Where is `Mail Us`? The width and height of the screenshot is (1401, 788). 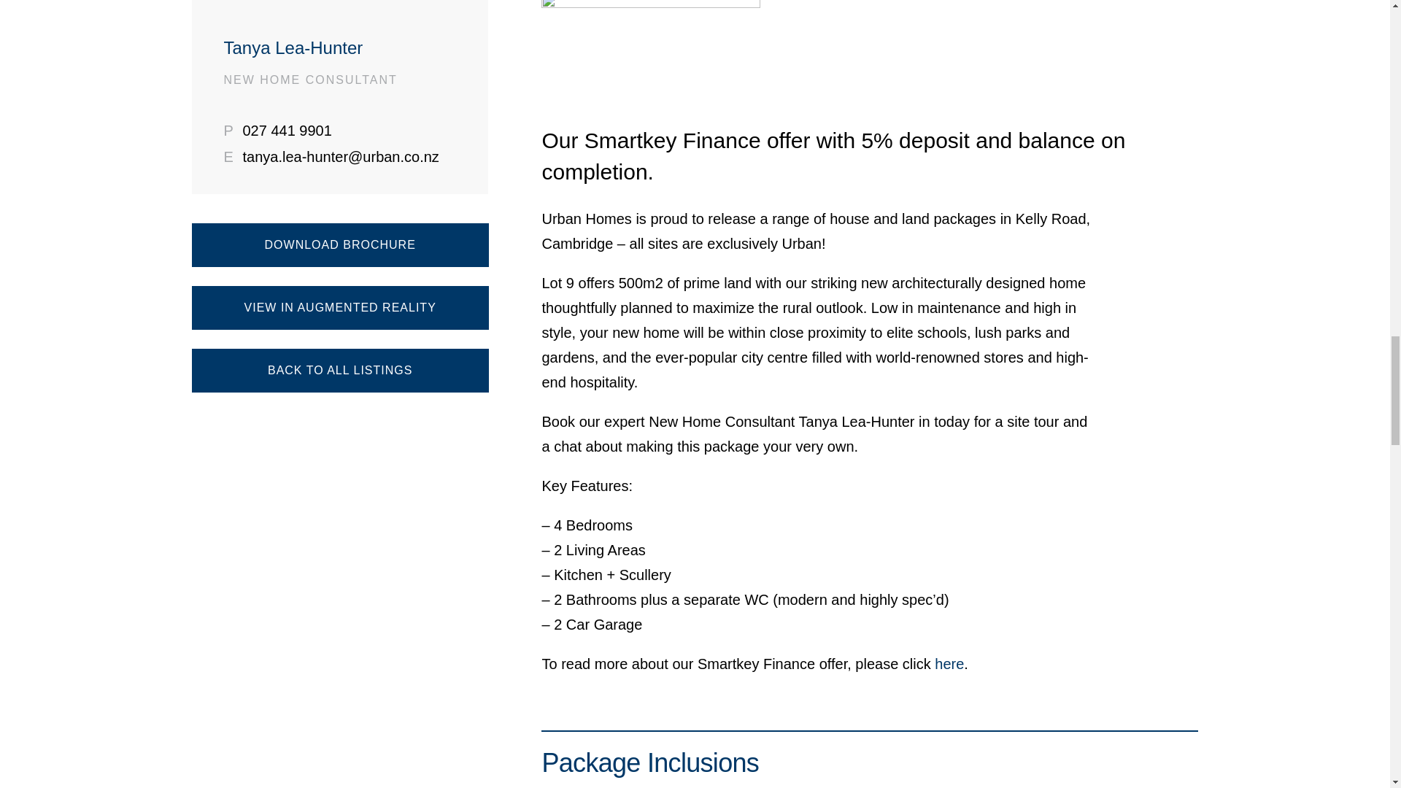
Mail Us is located at coordinates (340, 156).